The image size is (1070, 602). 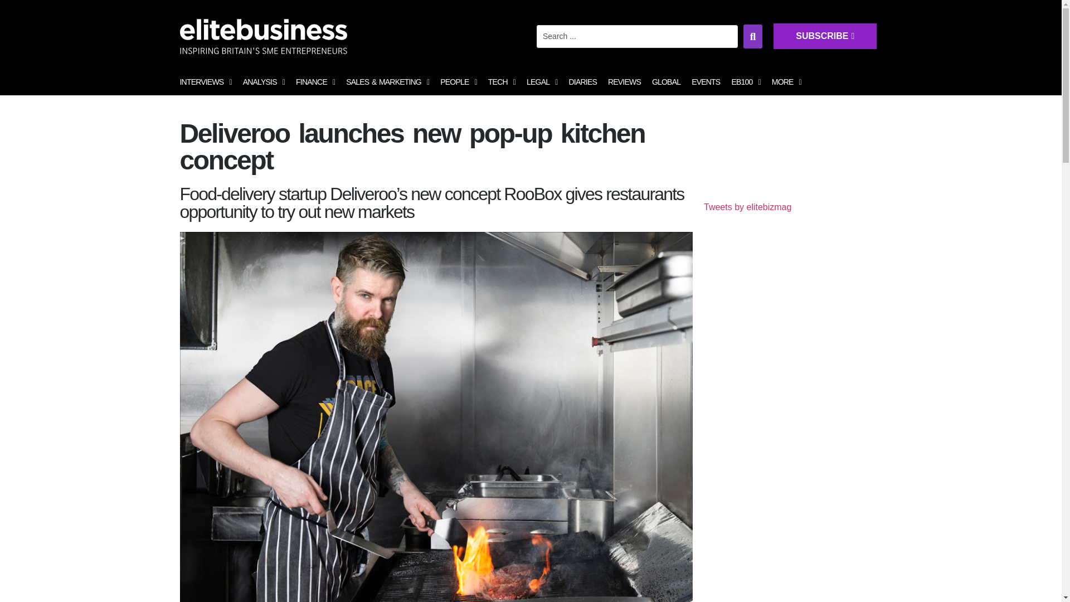 I want to click on SUBSCRIBE, so click(x=945, y=46).